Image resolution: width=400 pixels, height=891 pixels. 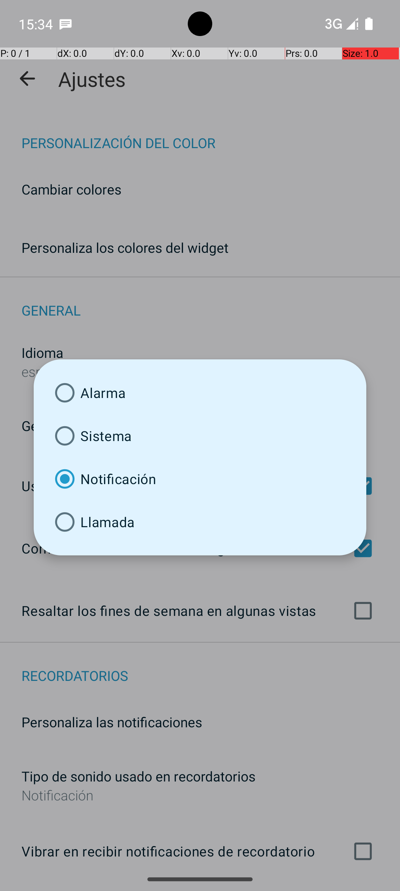 What do you see at coordinates (200, 522) in the screenshot?
I see `Llamada` at bounding box center [200, 522].